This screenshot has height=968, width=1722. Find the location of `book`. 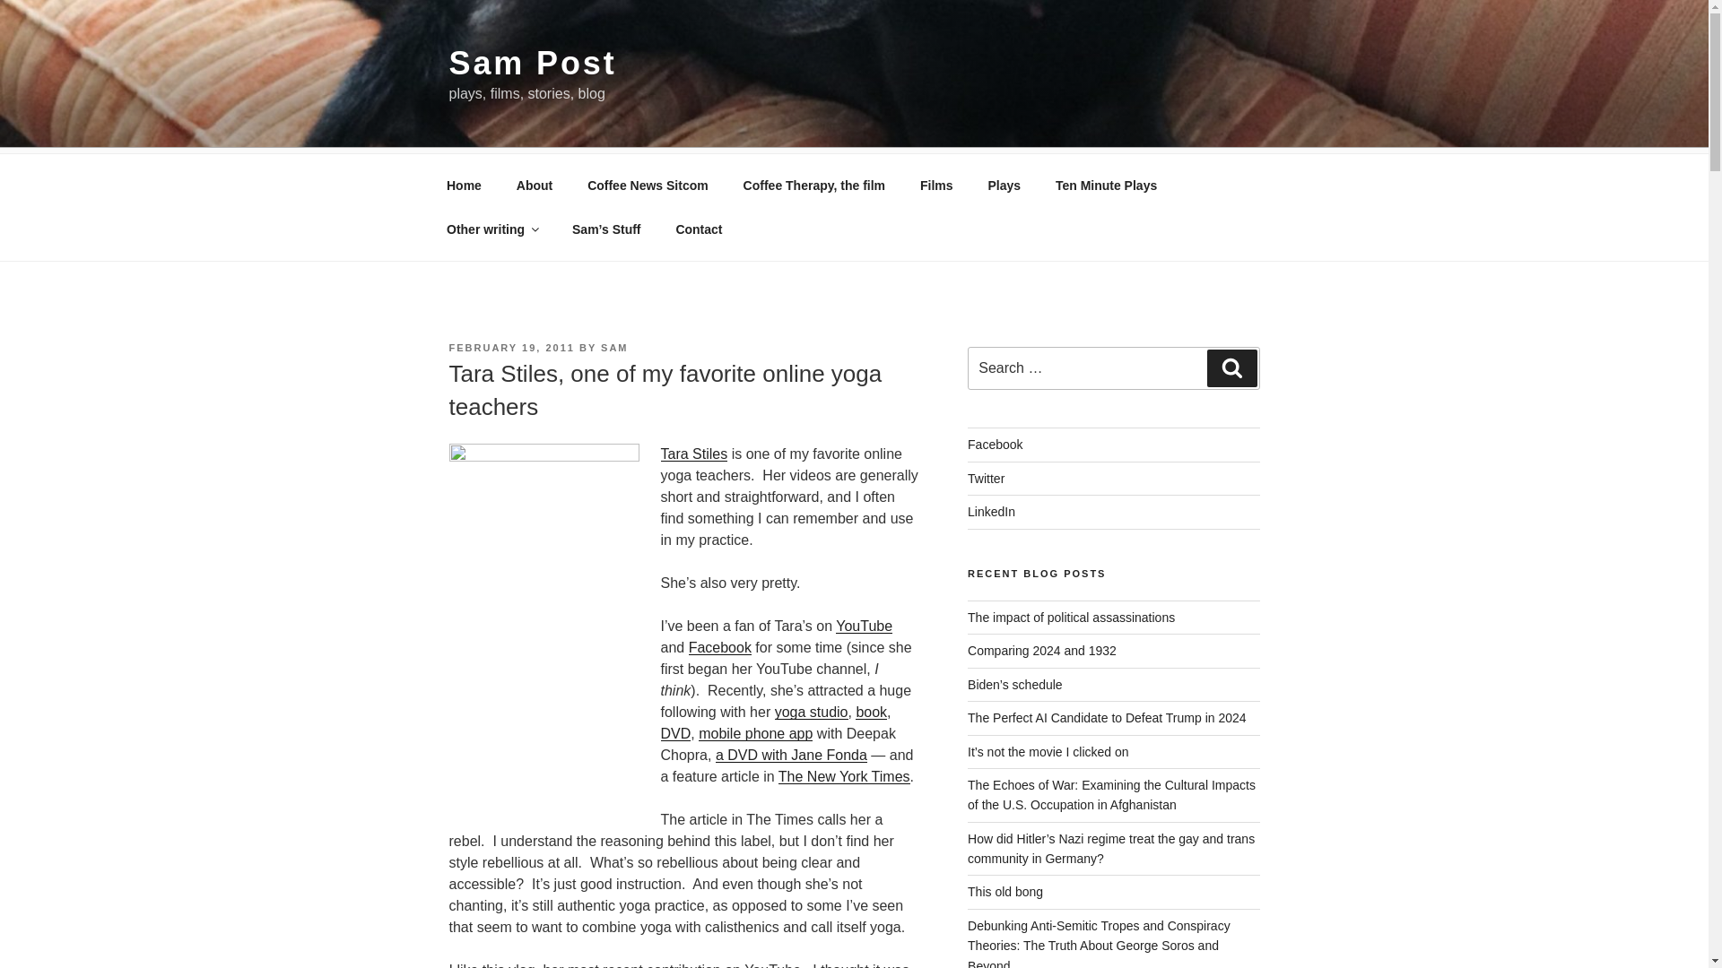

book is located at coordinates (871, 712).